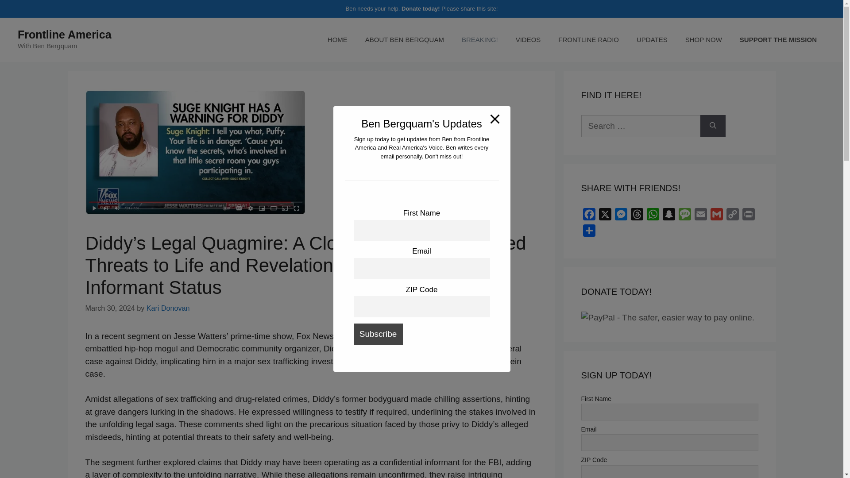 The image size is (850, 478). I want to click on FRONTLINE RADIO, so click(588, 40).